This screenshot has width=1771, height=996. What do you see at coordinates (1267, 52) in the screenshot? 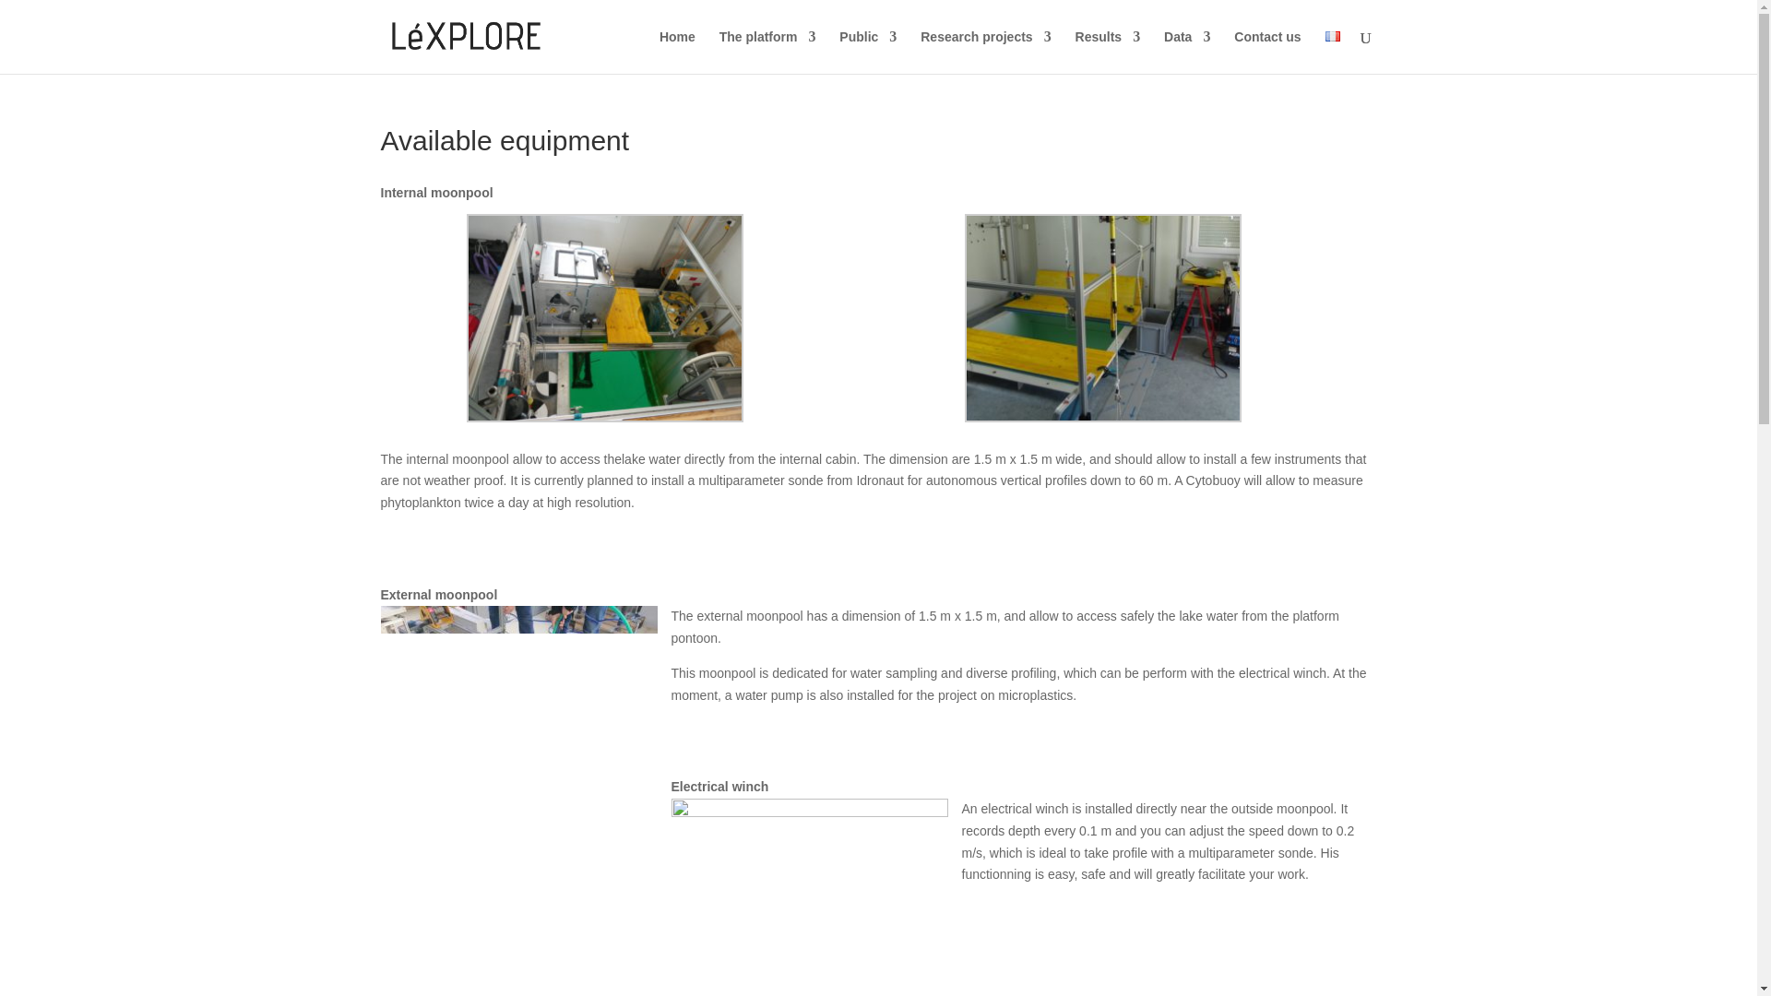
I see `Contact us` at bounding box center [1267, 52].